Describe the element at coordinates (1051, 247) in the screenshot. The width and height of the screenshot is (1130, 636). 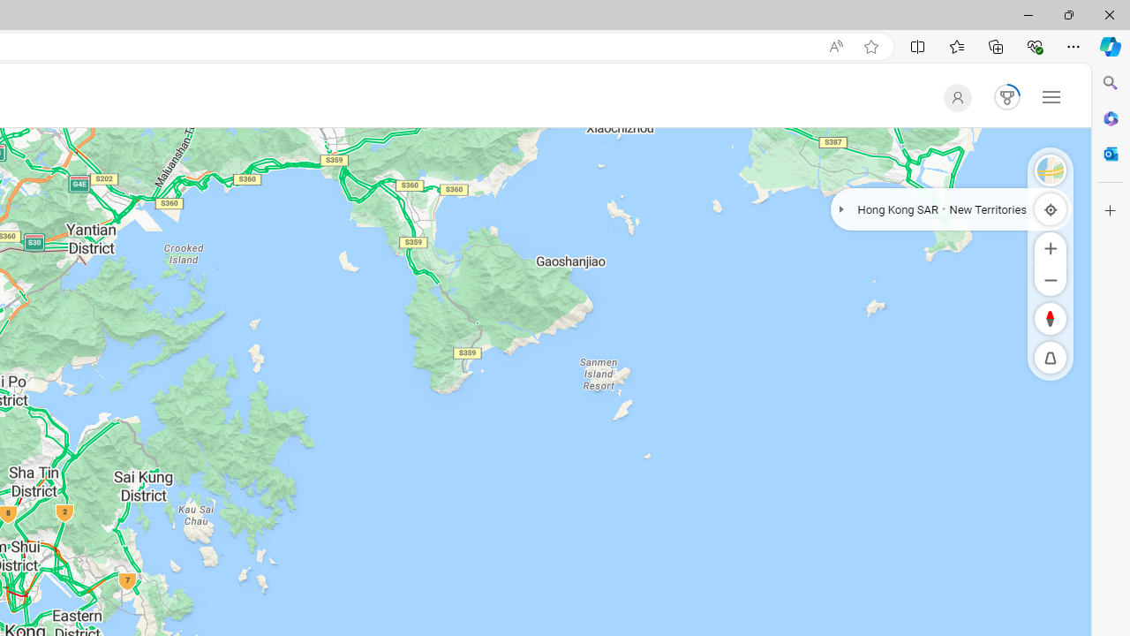
I see `Zoom In` at that location.